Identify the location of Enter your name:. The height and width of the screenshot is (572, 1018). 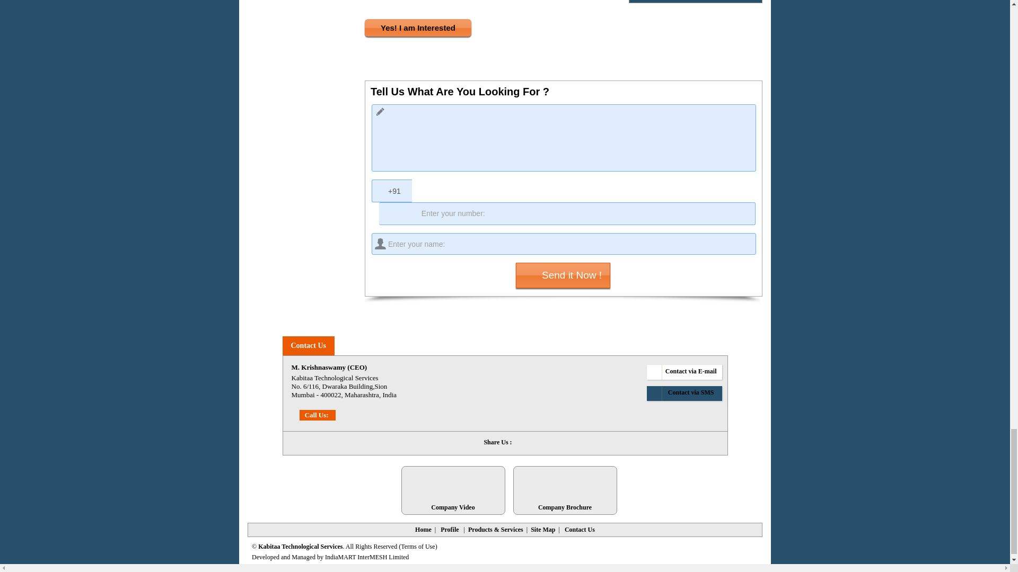
(564, 244).